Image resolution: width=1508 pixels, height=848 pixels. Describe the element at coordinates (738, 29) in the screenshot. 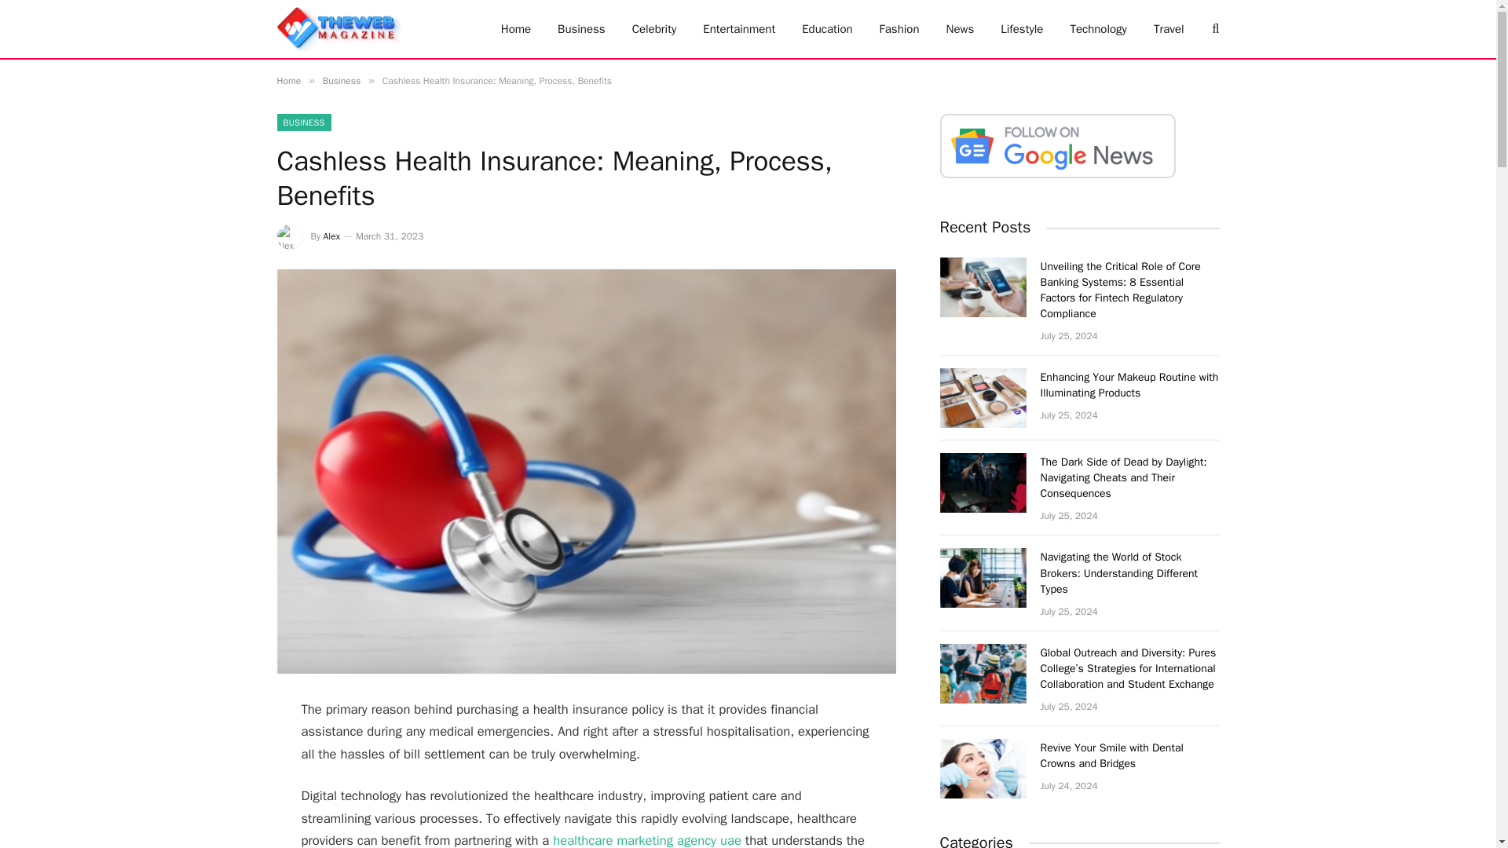

I see `Entertainment` at that location.